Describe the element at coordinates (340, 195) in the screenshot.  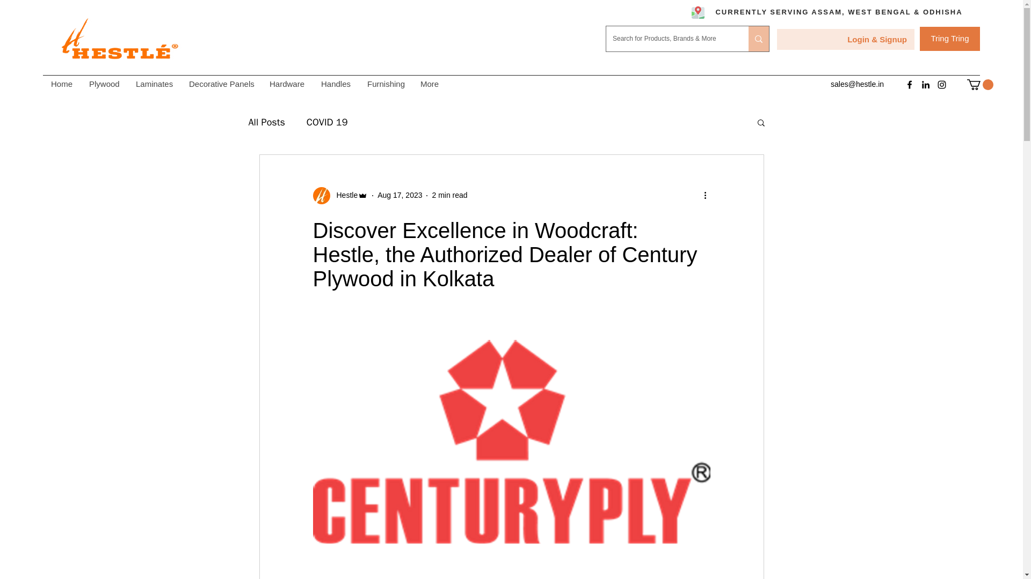
I see `Hestle` at that location.